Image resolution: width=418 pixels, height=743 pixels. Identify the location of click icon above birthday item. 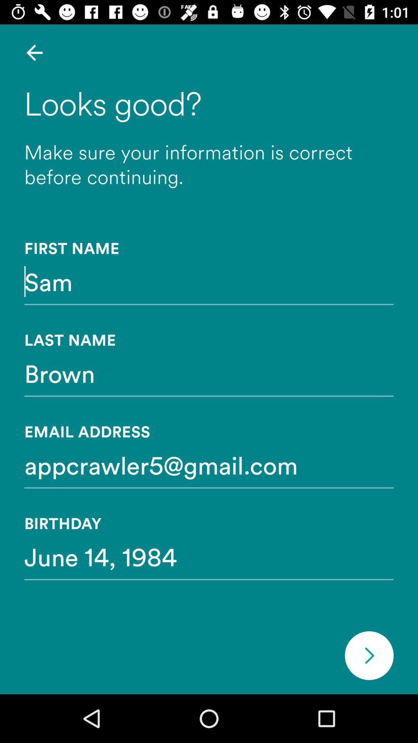
(209, 465).